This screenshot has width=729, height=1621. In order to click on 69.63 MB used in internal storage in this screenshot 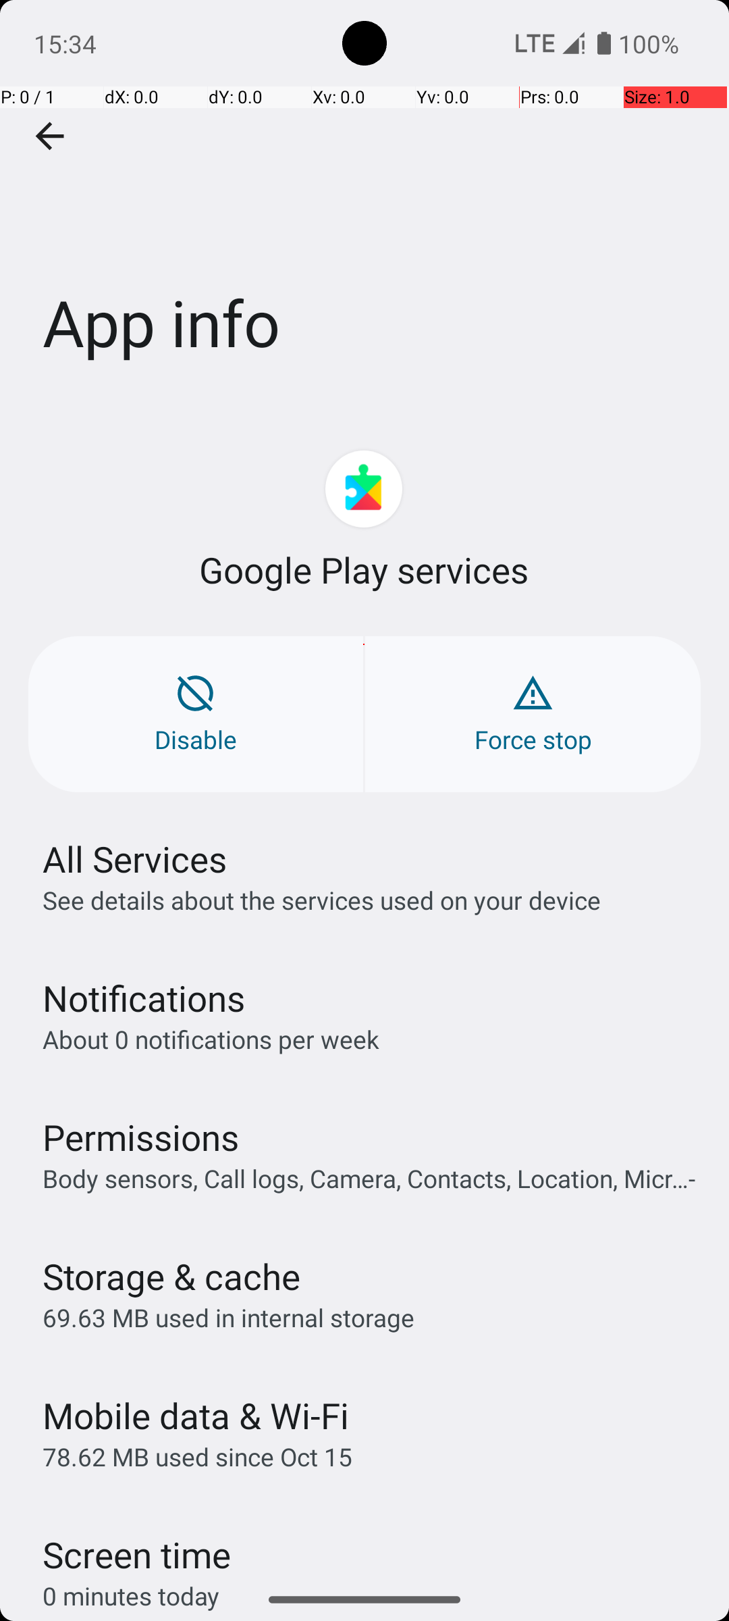, I will do `click(228, 1317)`.